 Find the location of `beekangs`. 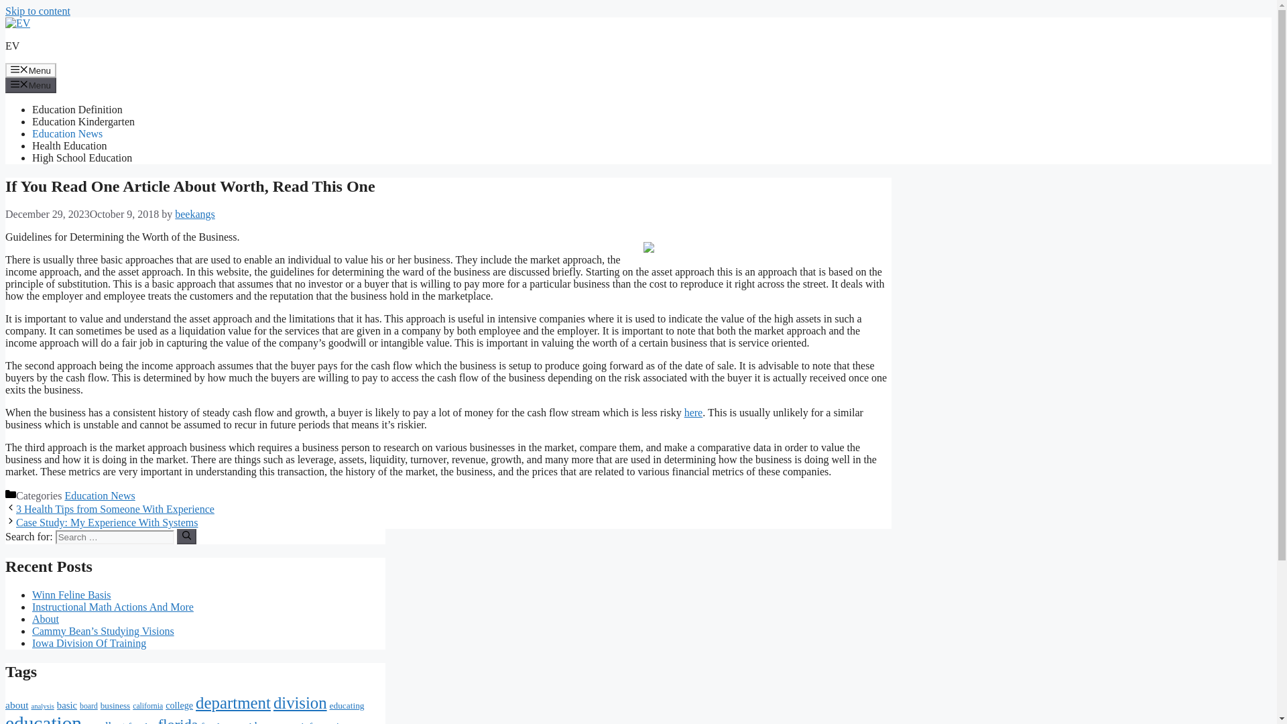

beekangs is located at coordinates (194, 215).